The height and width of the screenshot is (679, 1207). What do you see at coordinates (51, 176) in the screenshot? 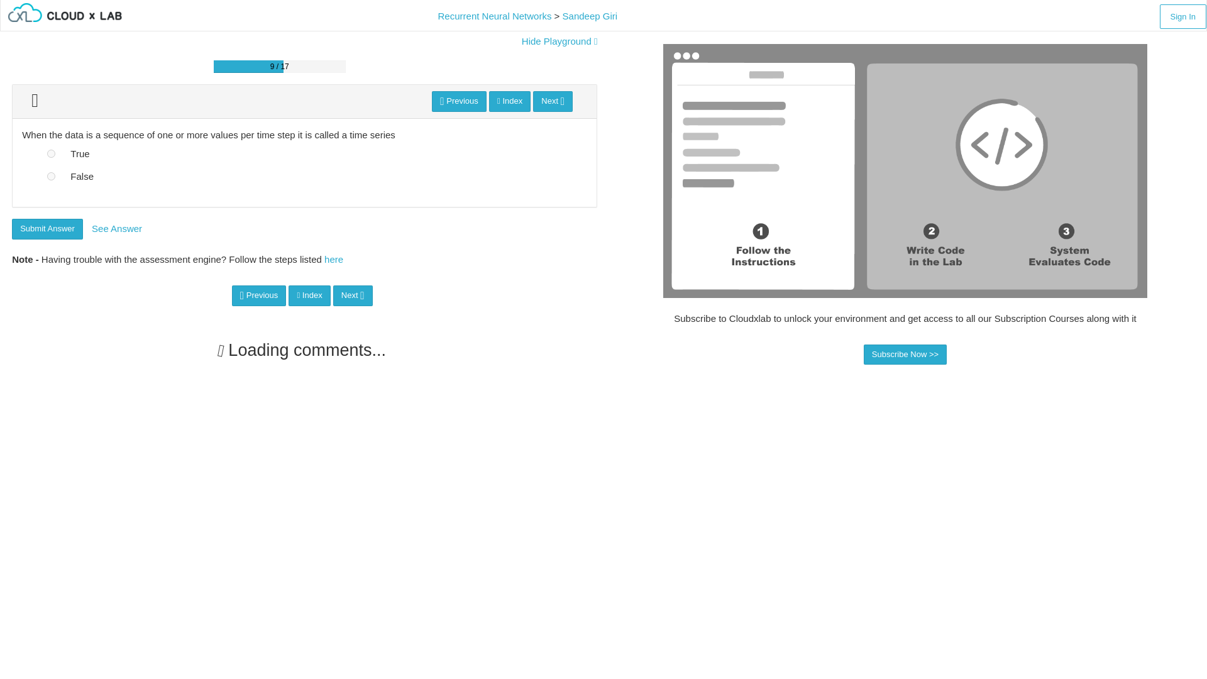
I see `6162` at bounding box center [51, 176].